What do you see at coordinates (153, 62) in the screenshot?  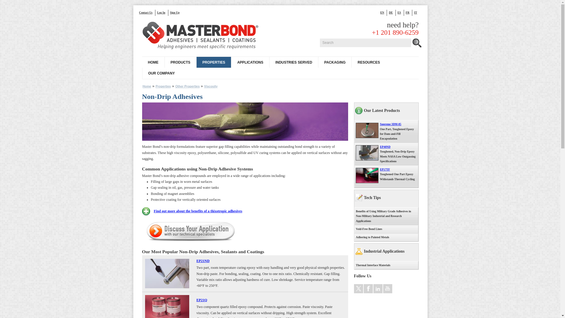 I see `HOME` at bounding box center [153, 62].